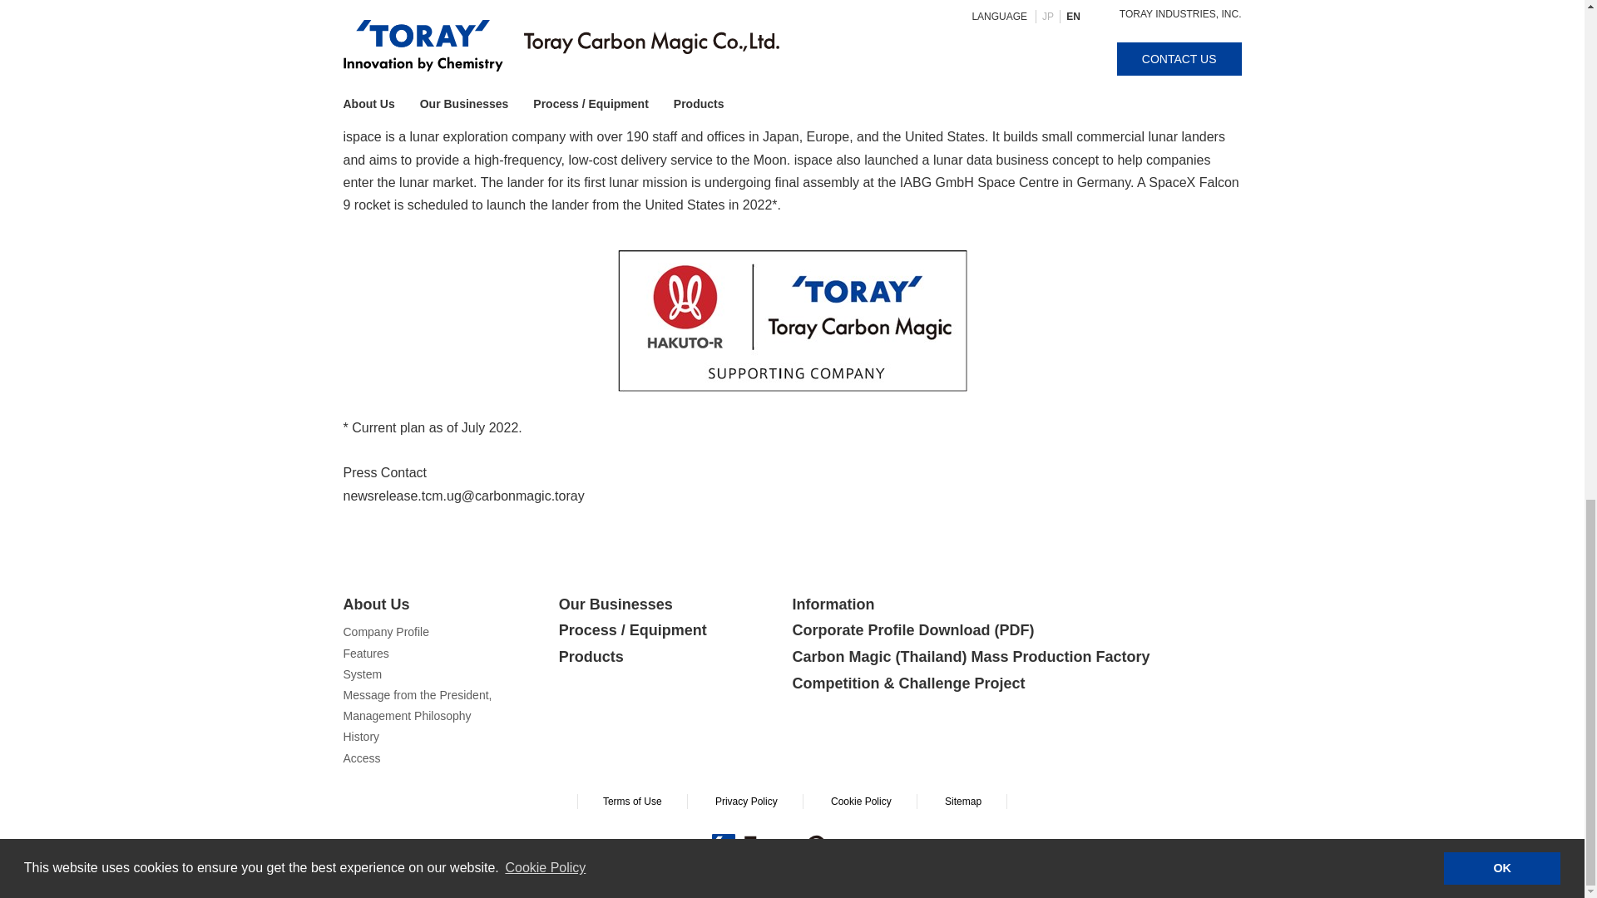  Describe the element at coordinates (667, 657) in the screenshot. I see `Products` at that location.